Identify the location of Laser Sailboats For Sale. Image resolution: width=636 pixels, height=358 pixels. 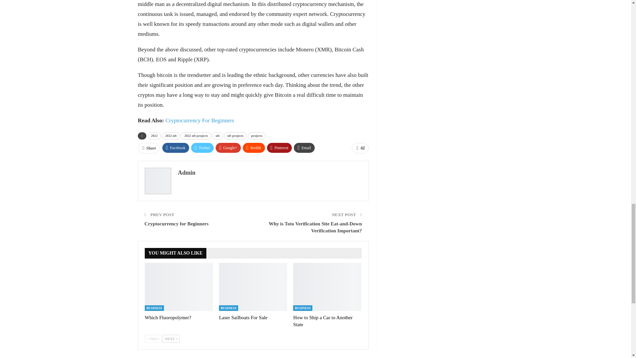
(253, 286).